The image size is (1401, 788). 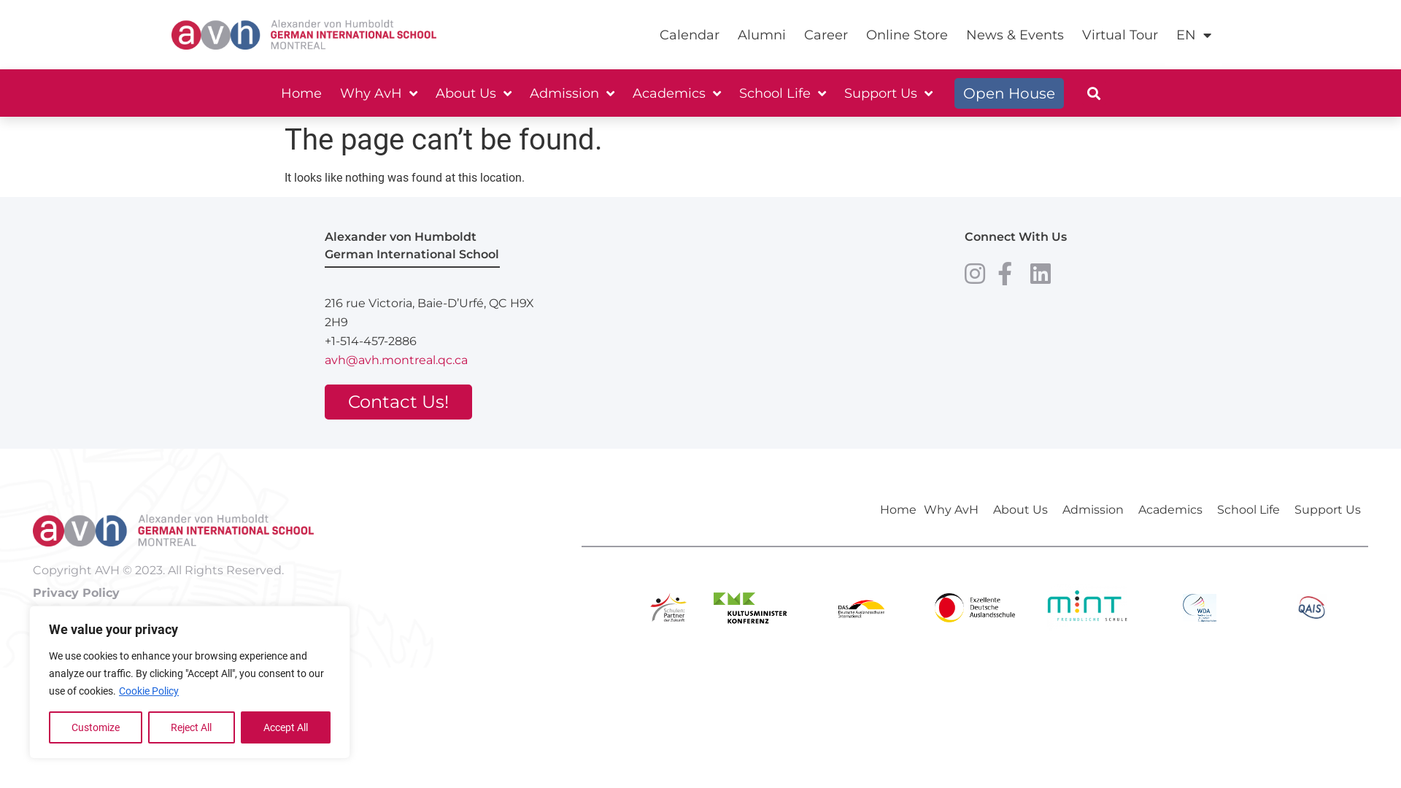 What do you see at coordinates (301, 93) in the screenshot?
I see `Home` at bounding box center [301, 93].